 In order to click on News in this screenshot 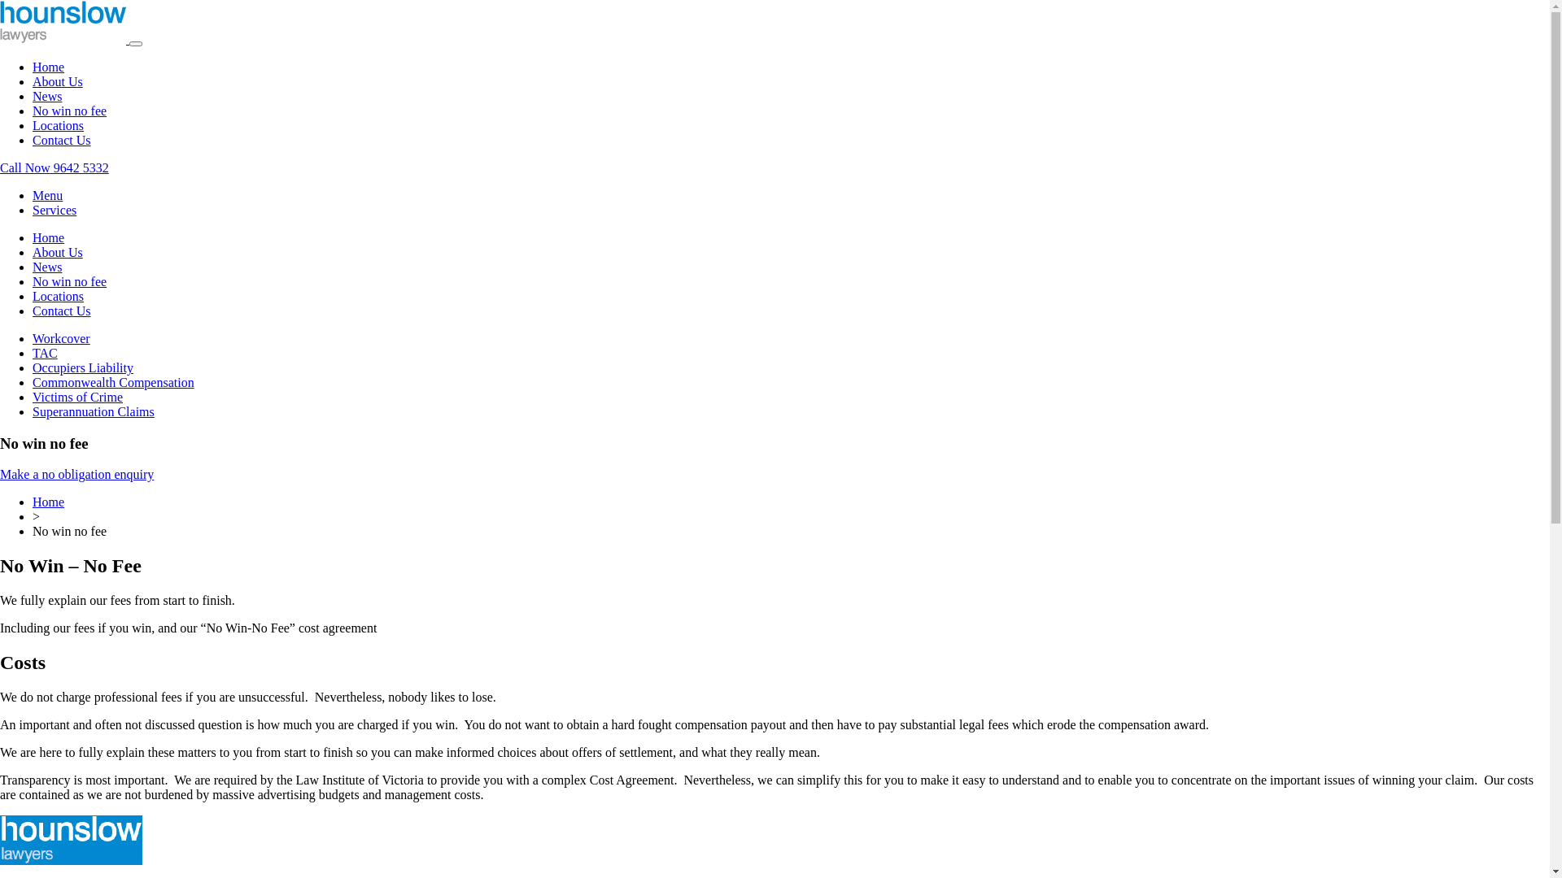, I will do `click(47, 96)`.